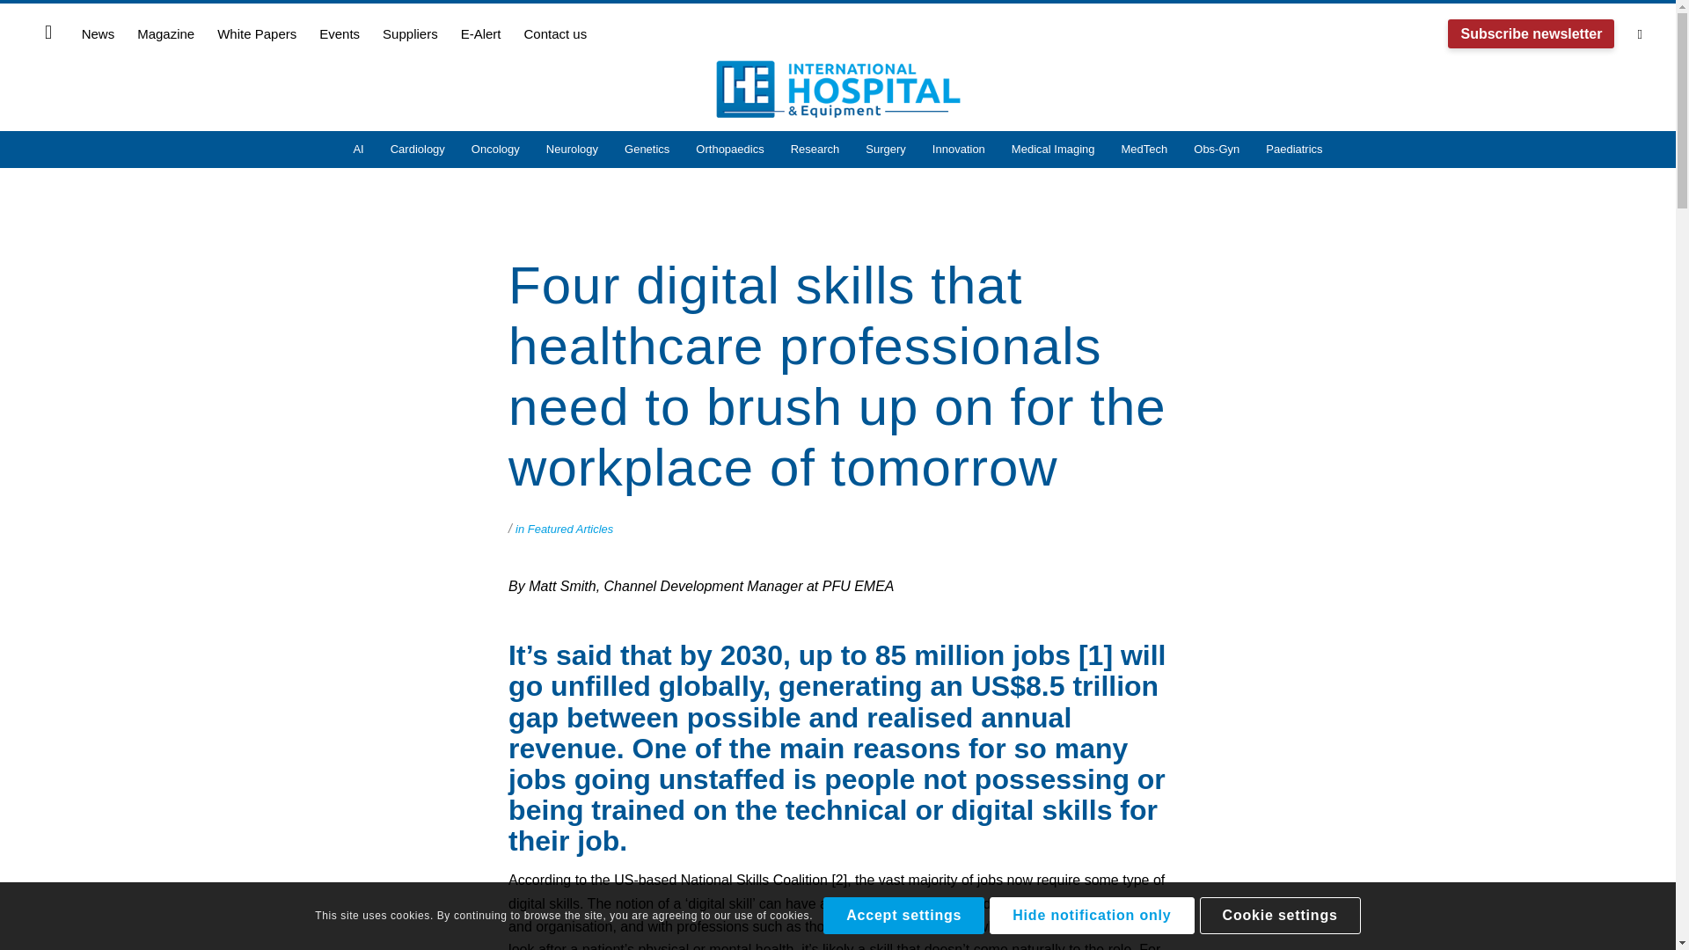 This screenshot has height=950, width=1689. What do you see at coordinates (480, 33) in the screenshot?
I see `E-Alert` at bounding box center [480, 33].